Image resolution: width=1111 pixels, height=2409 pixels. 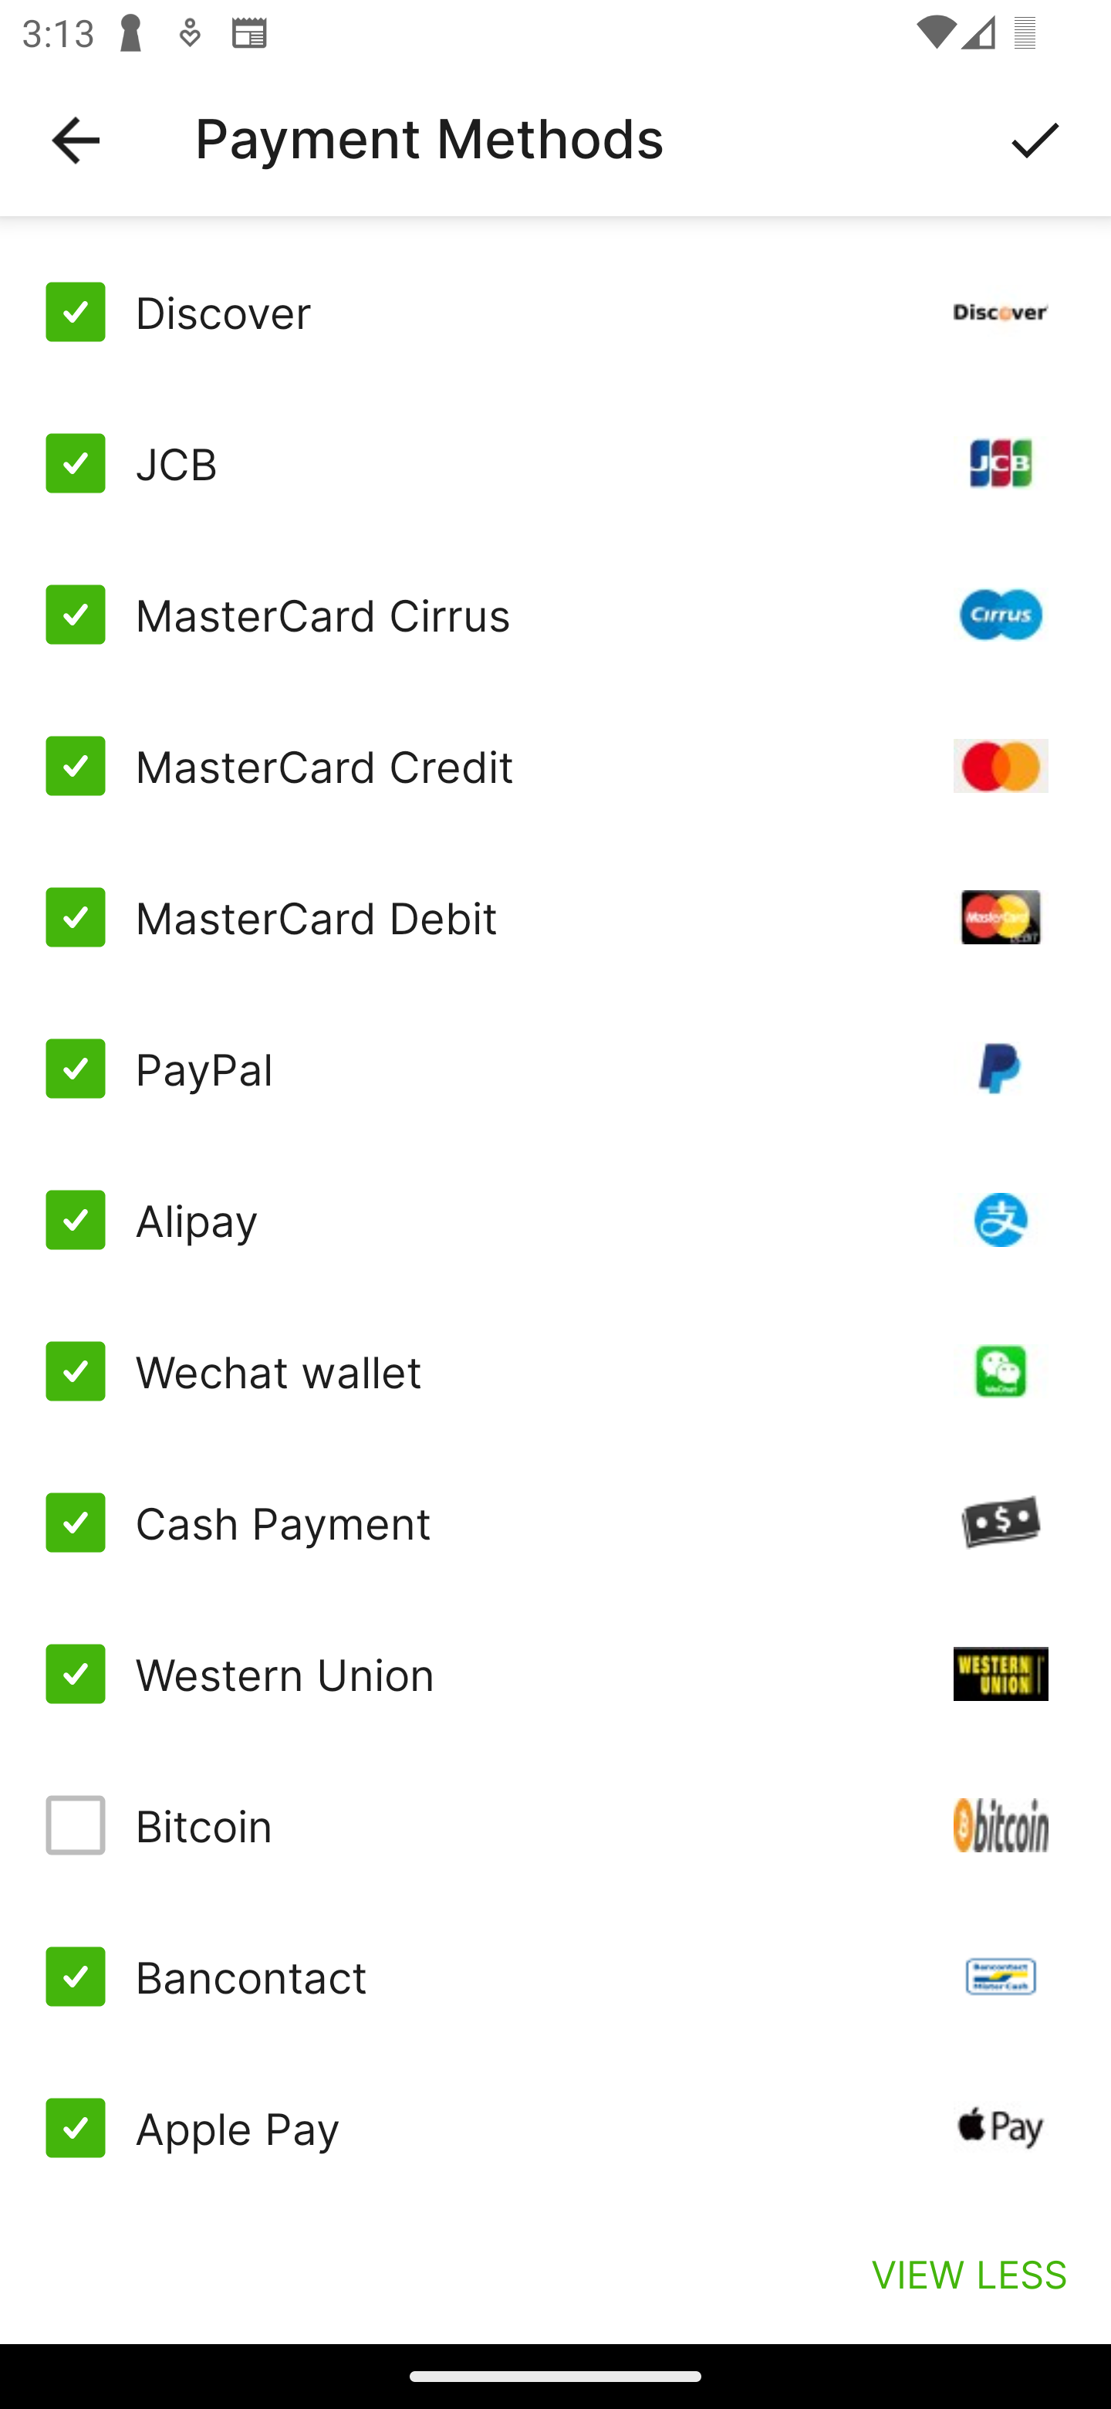 What do you see at coordinates (555, 463) in the screenshot?
I see `JCB` at bounding box center [555, 463].